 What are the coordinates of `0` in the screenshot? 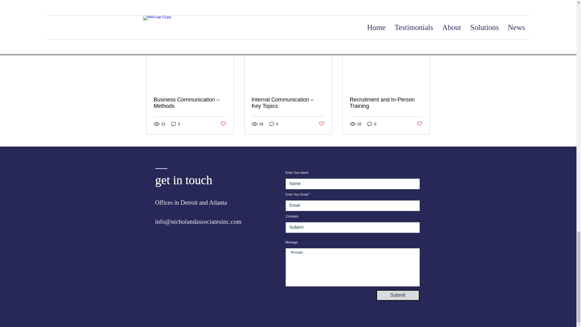 It's located at (274, 124).